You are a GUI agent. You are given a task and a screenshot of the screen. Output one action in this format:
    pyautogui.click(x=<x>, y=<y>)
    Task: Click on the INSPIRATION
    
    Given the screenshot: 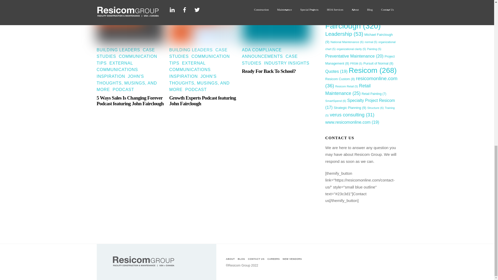 What is the action you would take?
    pyautogui.click(x=110, y=76)
    